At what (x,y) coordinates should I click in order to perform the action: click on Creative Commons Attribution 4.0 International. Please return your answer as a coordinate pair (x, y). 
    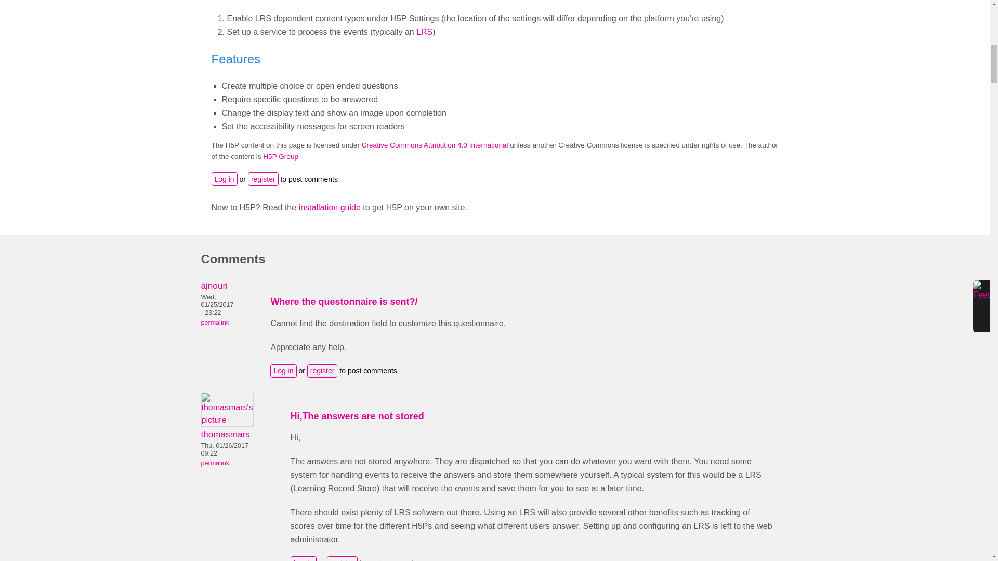
    Looking at the image, I should click on (435, 145).